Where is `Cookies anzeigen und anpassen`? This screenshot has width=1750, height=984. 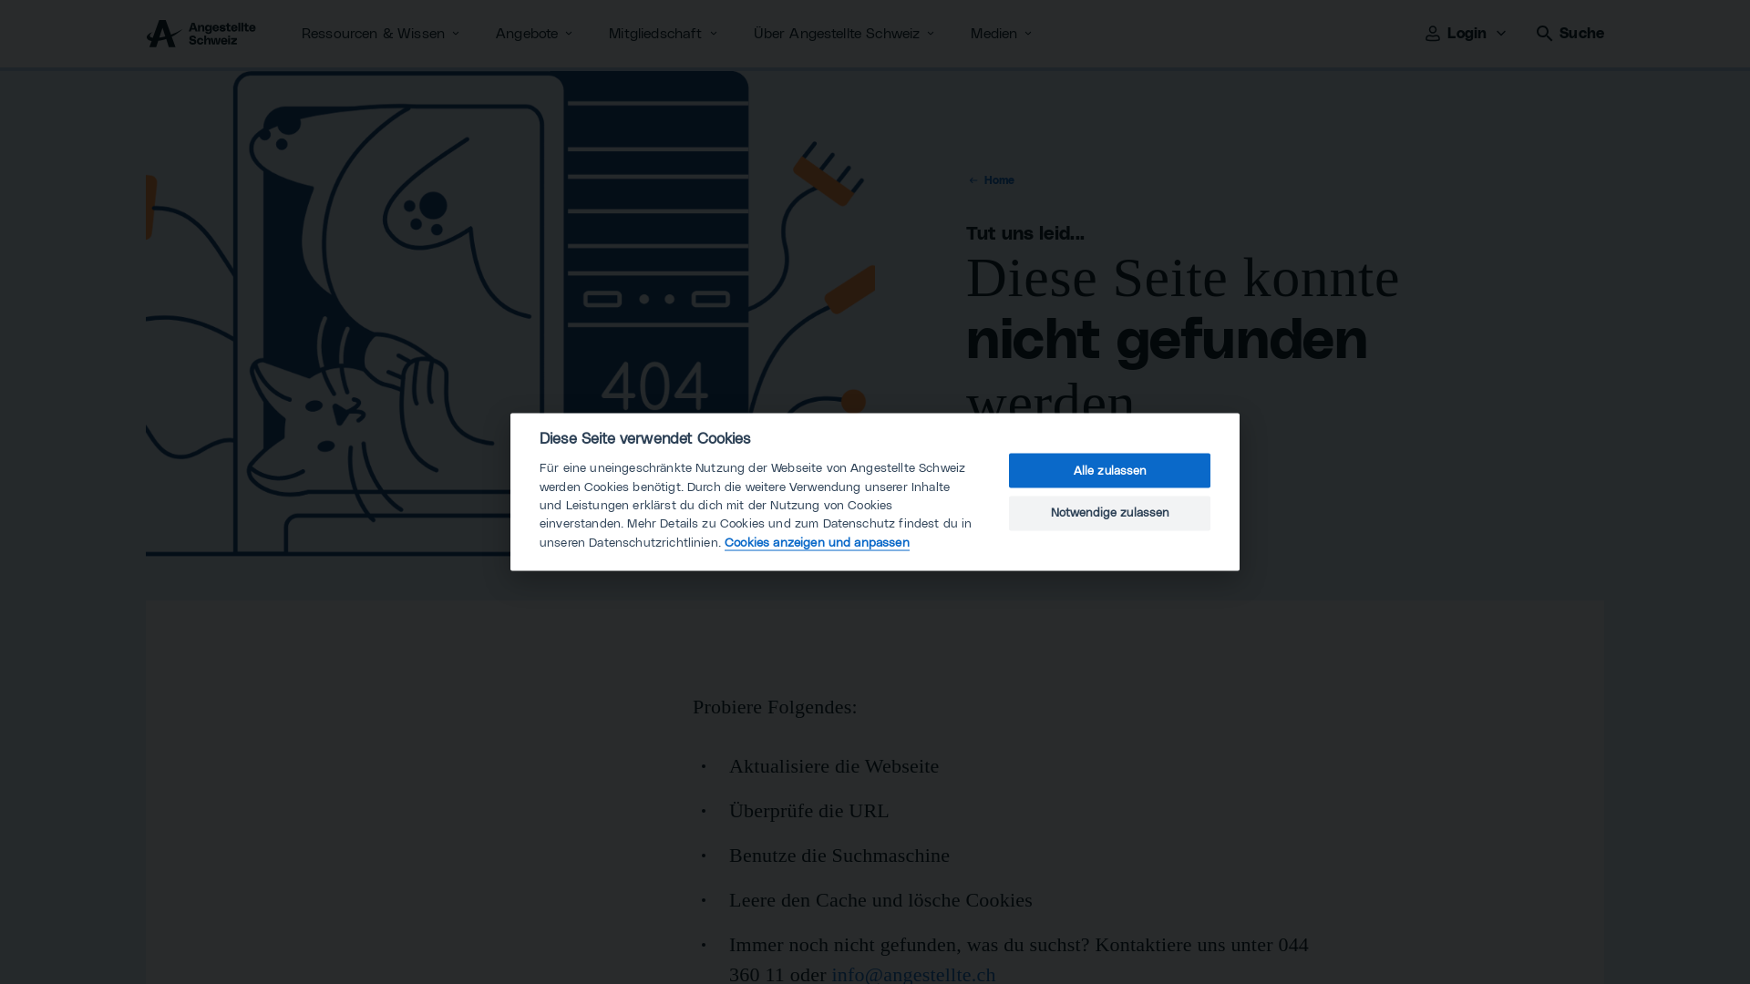
Cookies anzeigen und anpassen is located at coordinates (817, 543).